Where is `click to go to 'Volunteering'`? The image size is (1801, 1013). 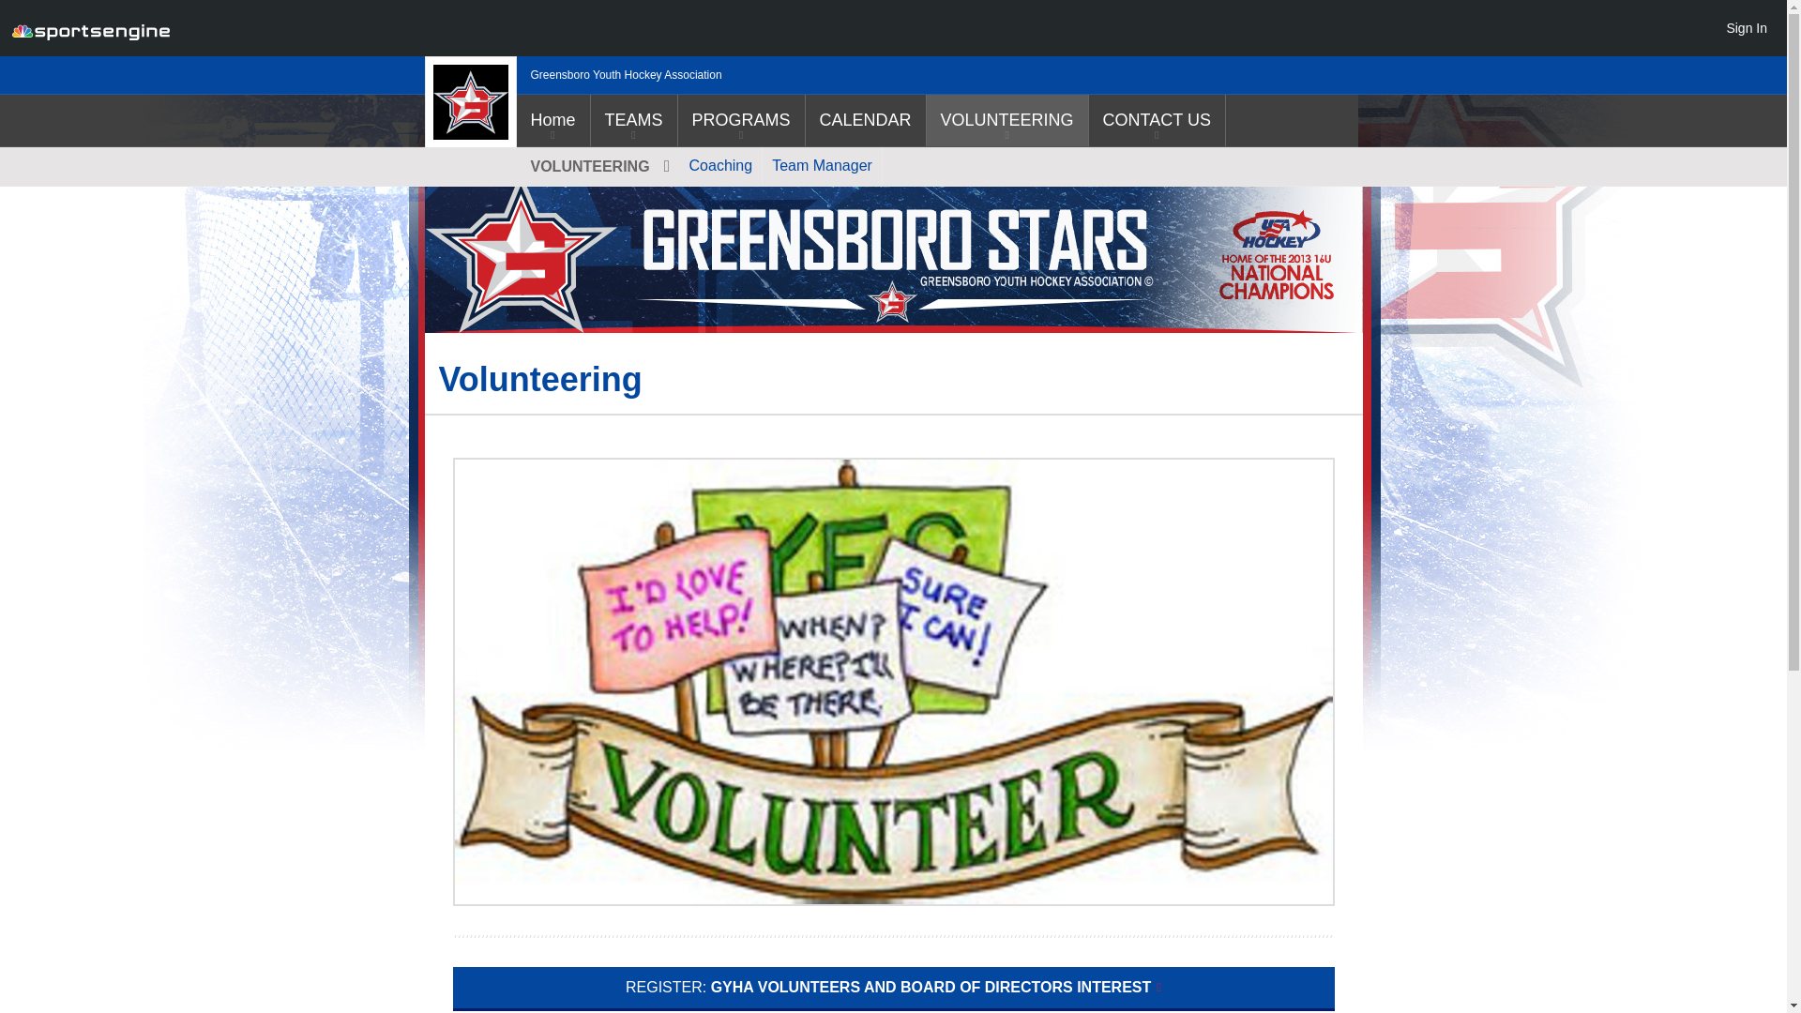
click to go to 'Volunteering' is located at coordinates (1007, 120).